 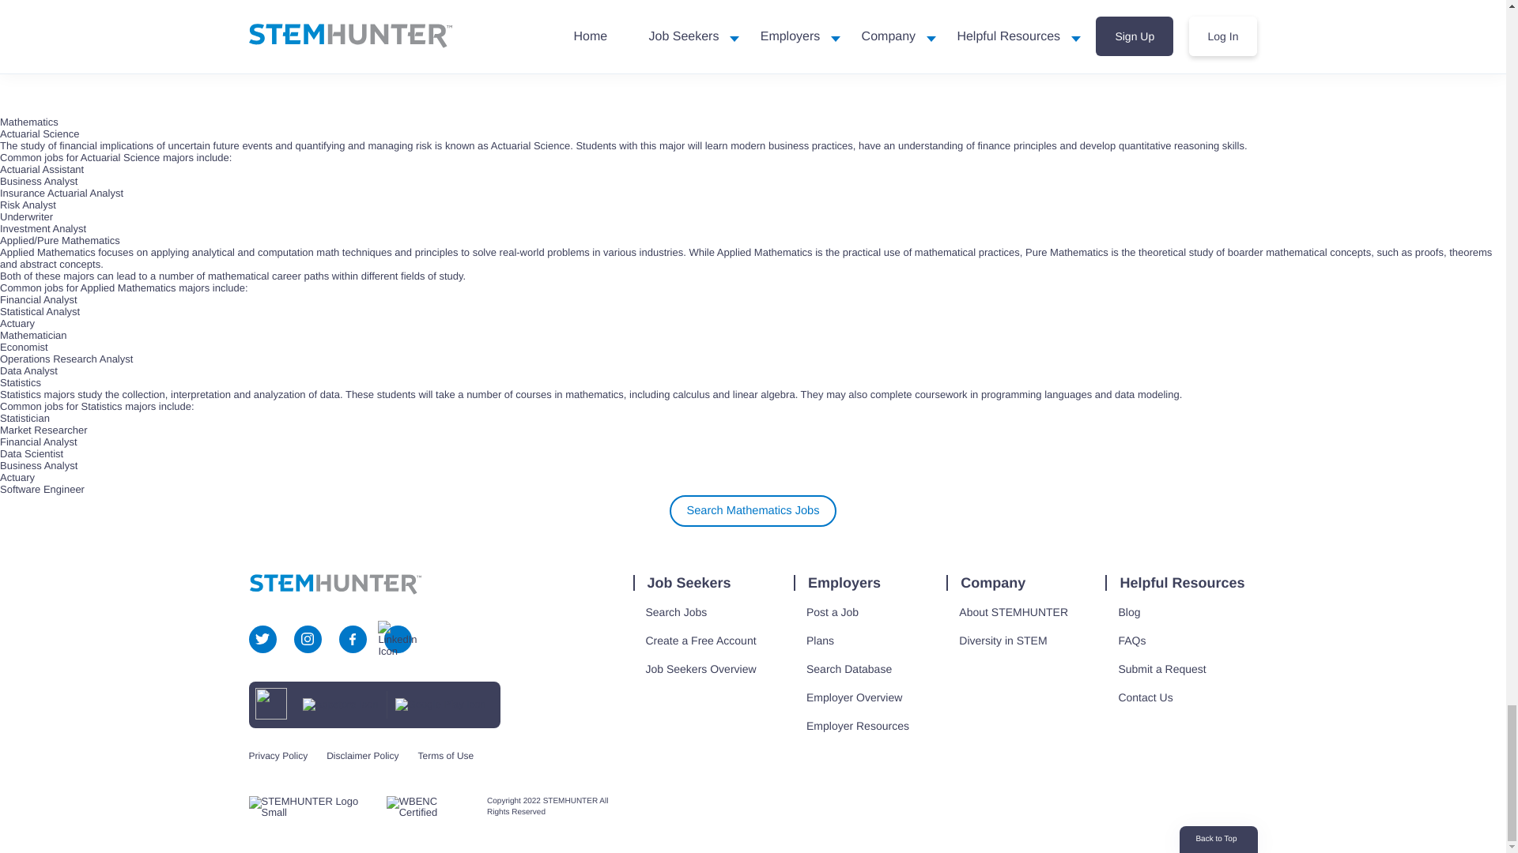 What do you see at coordinates (440, 705) in the screenshot?
I see `Download the STEMHUNTER App on the Play Store` at bounding box center [440, 705].